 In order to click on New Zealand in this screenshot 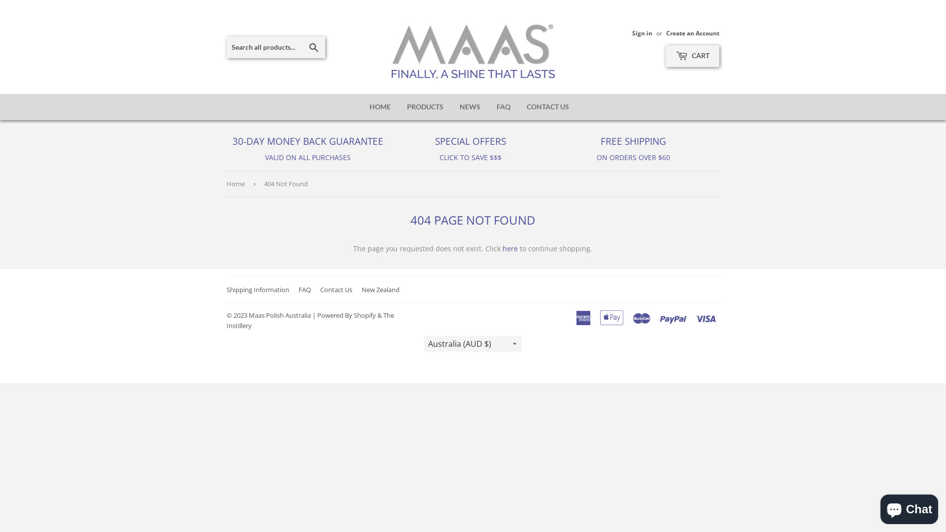, I will do `click(380, 290)`.